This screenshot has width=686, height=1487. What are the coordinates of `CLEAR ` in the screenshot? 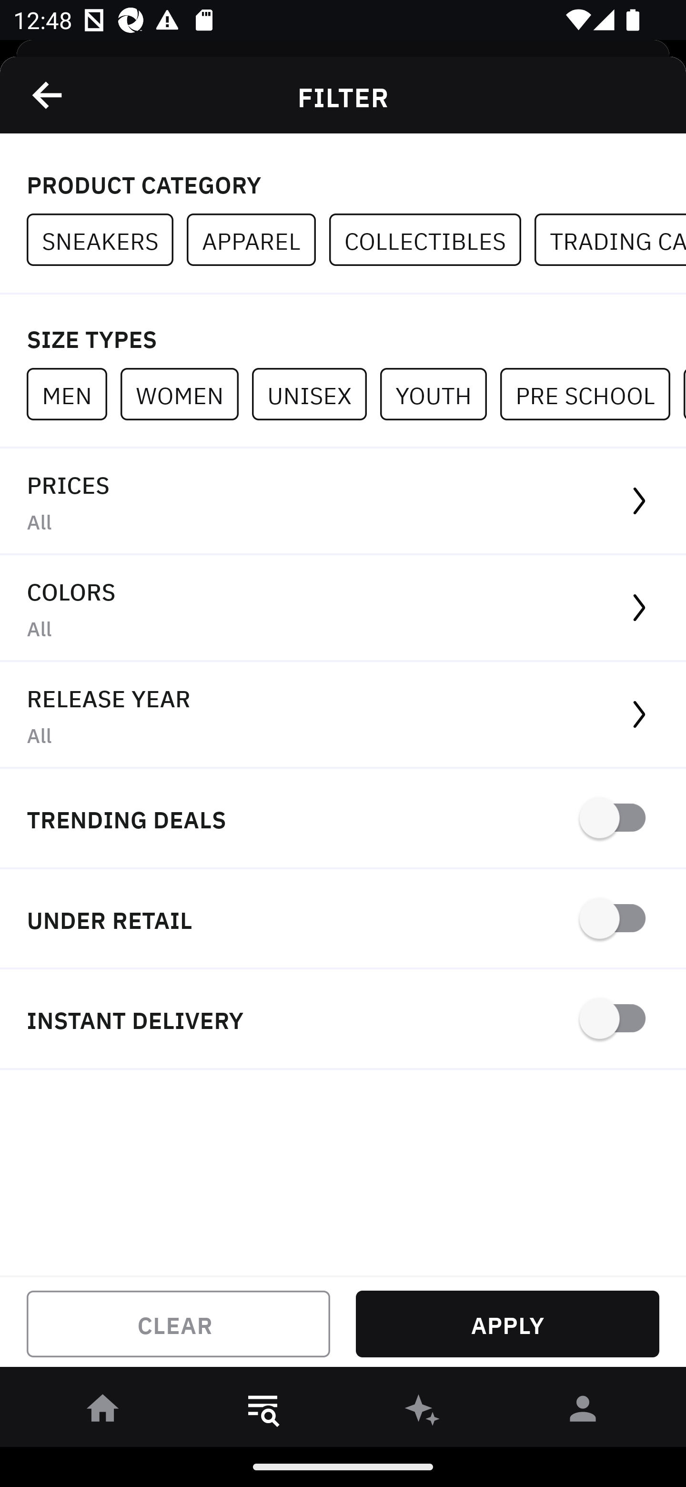 It's located at (178, 1324).